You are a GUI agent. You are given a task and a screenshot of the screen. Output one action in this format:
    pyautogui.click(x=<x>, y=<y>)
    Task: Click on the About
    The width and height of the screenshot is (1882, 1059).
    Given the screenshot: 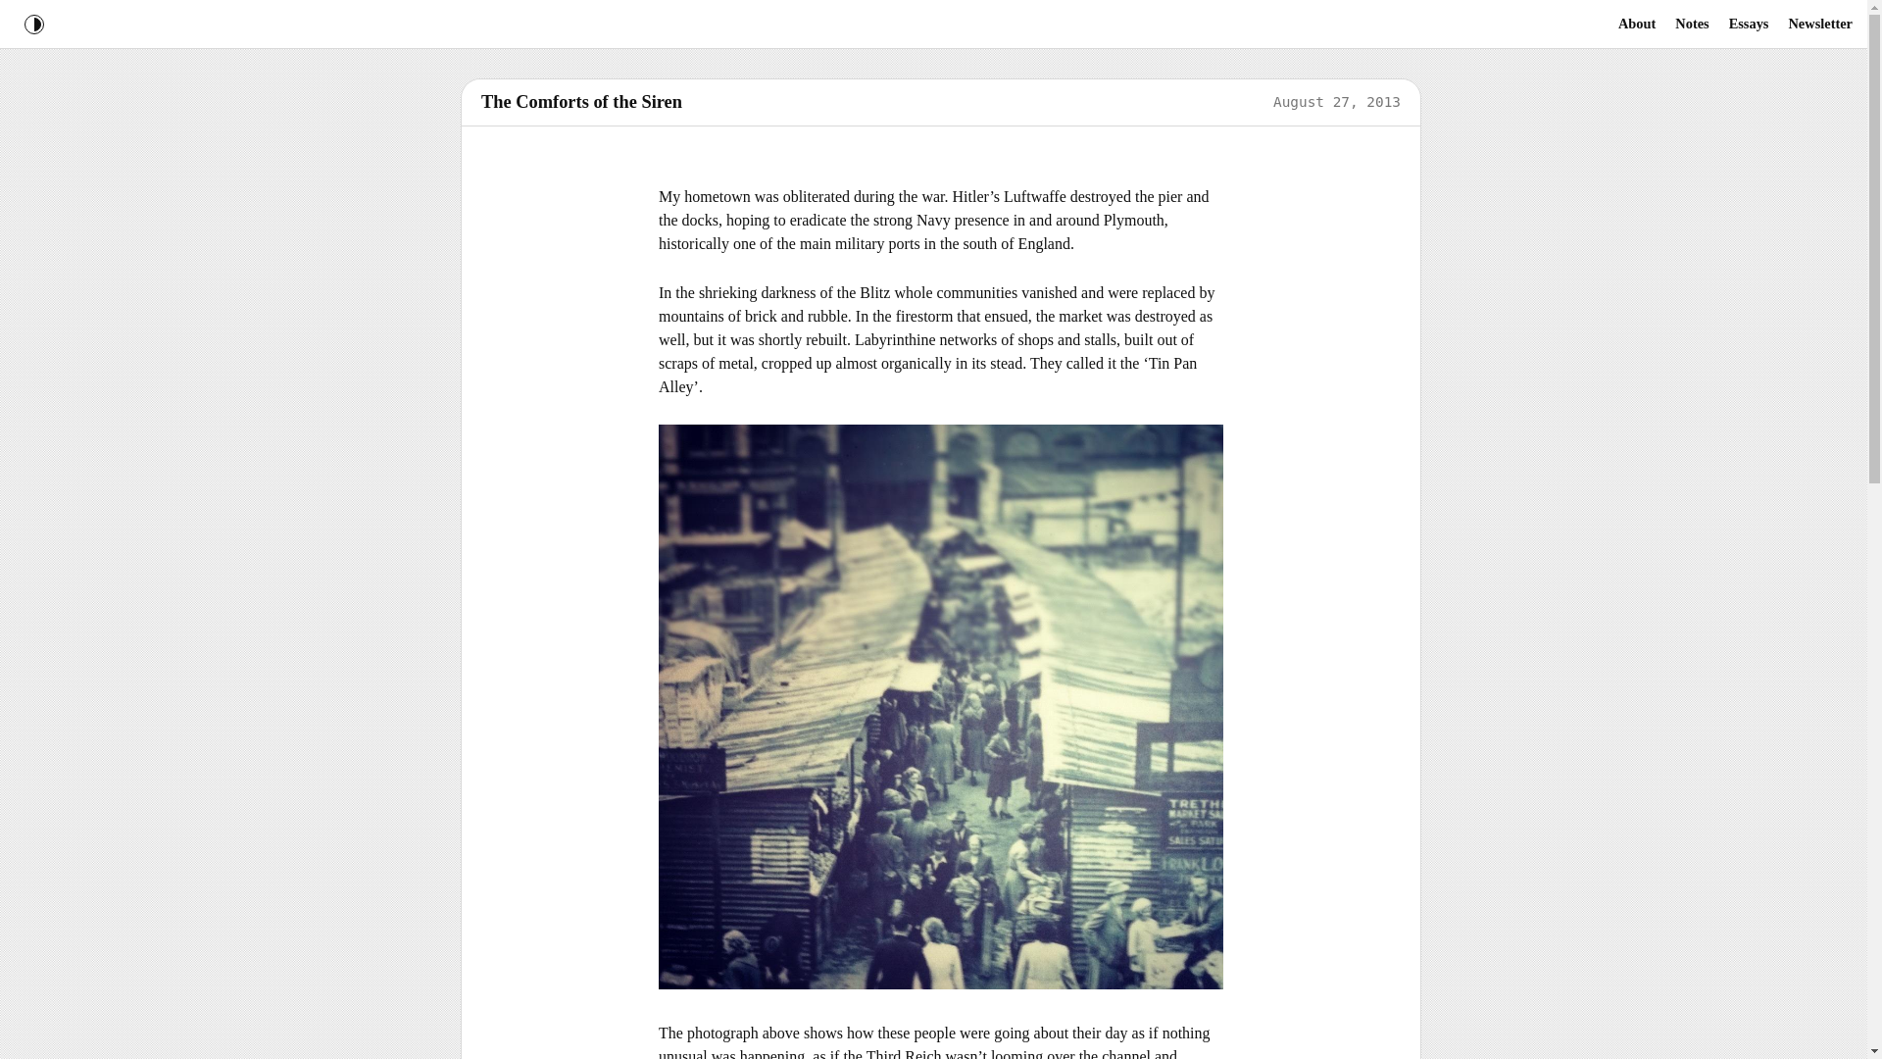 What is the action you would take?
    pyautogui.click(x=1637, y=24)
    